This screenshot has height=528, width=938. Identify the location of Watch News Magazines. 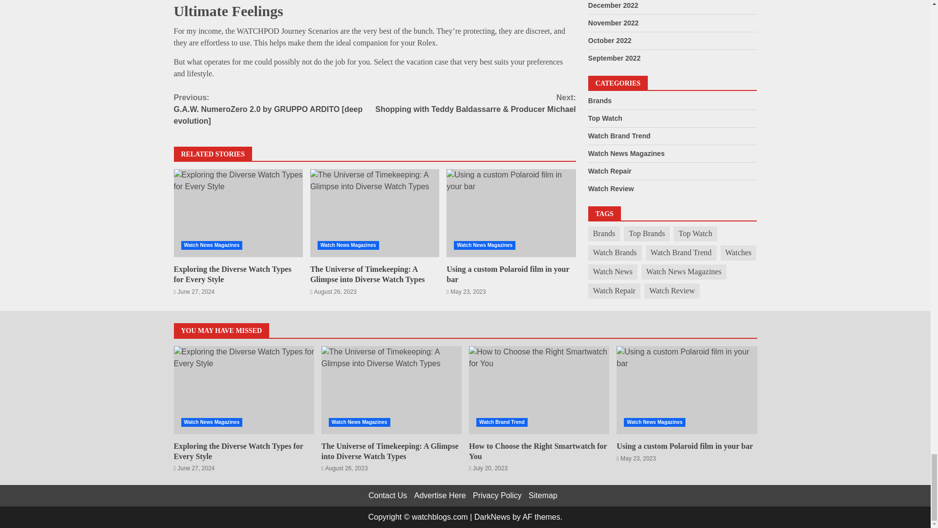
(485, 245).